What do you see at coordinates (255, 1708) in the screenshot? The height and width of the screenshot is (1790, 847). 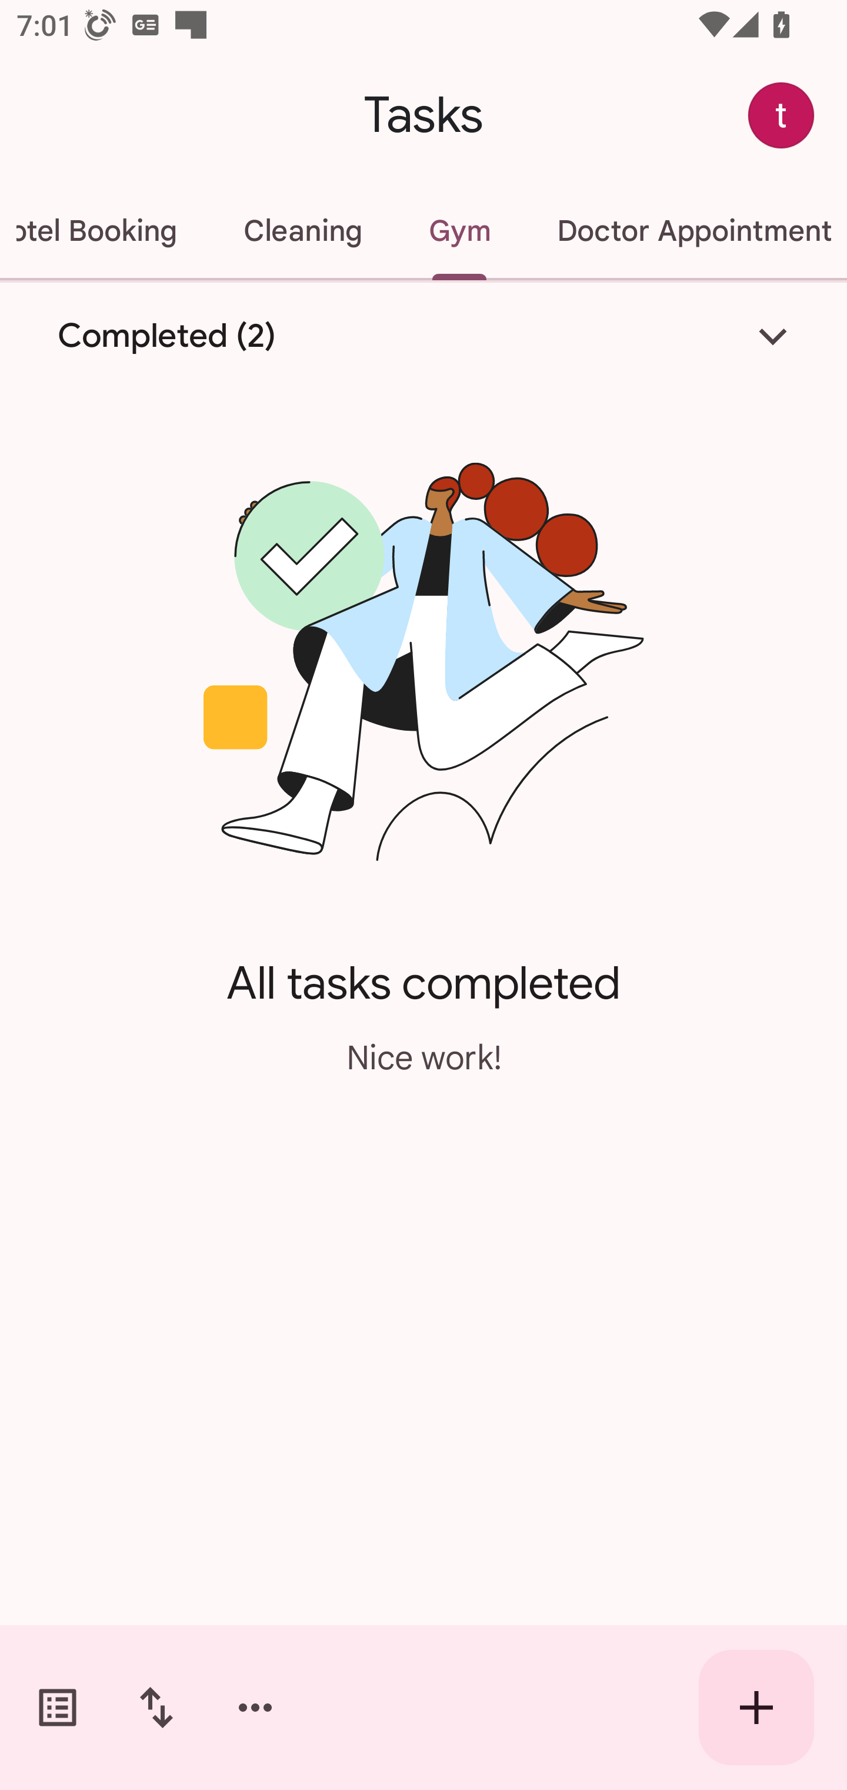 I see `More options` at bounding box center [255, 1708].